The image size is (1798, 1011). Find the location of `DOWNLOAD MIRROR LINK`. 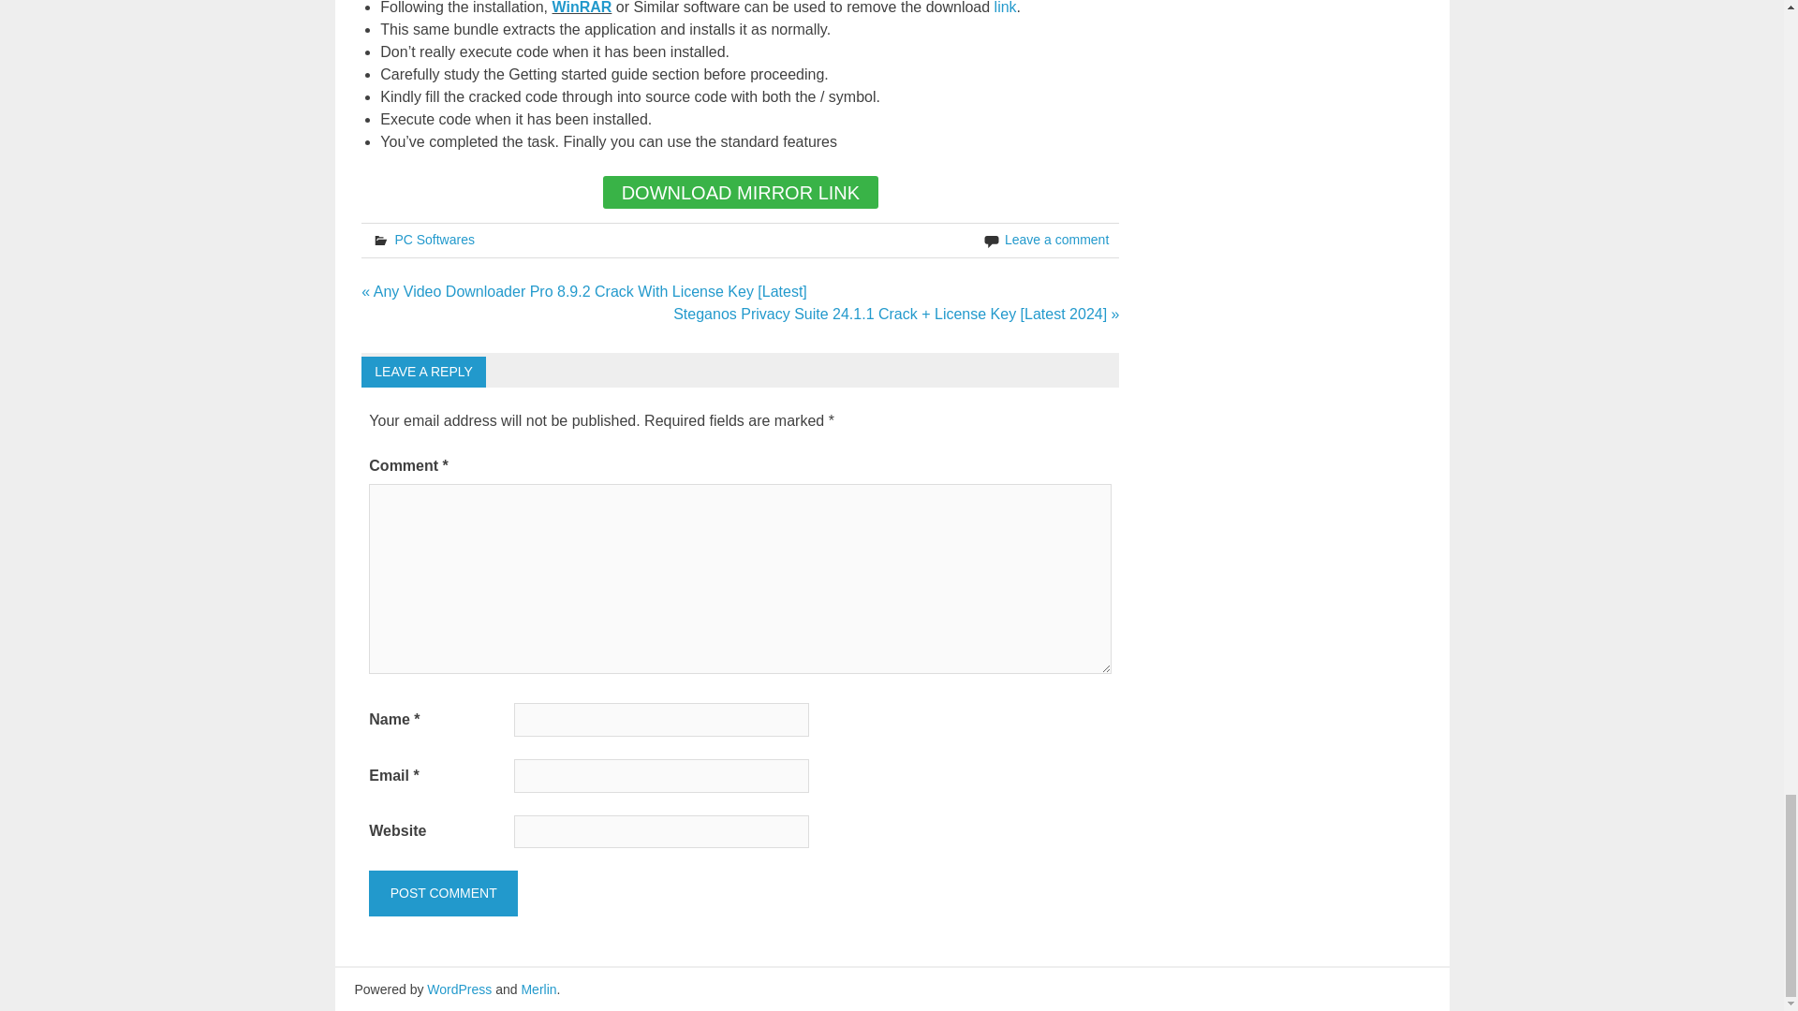

DOWNLOAD MIRROR LINK is located at coordinates (740, 191).